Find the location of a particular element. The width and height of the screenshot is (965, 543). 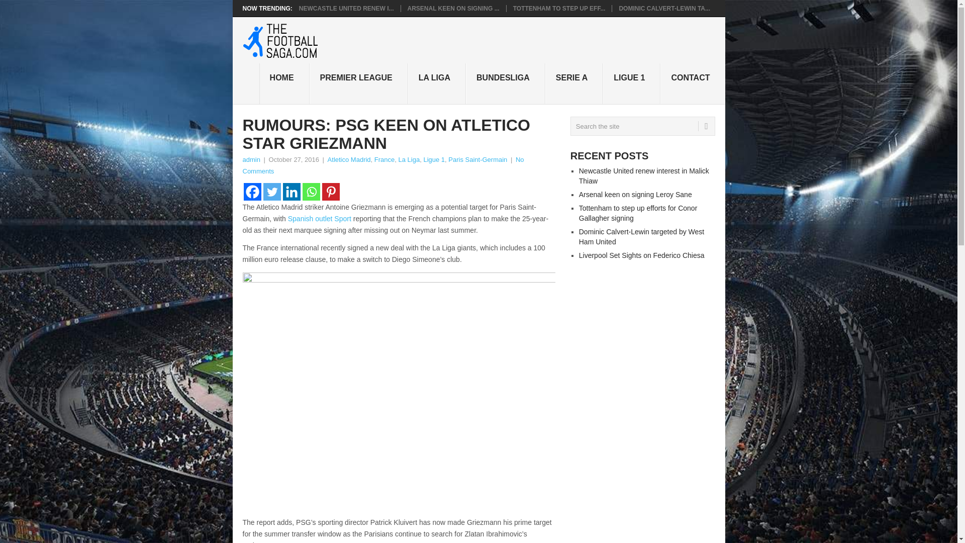

France is located at coordinates (384, 159).